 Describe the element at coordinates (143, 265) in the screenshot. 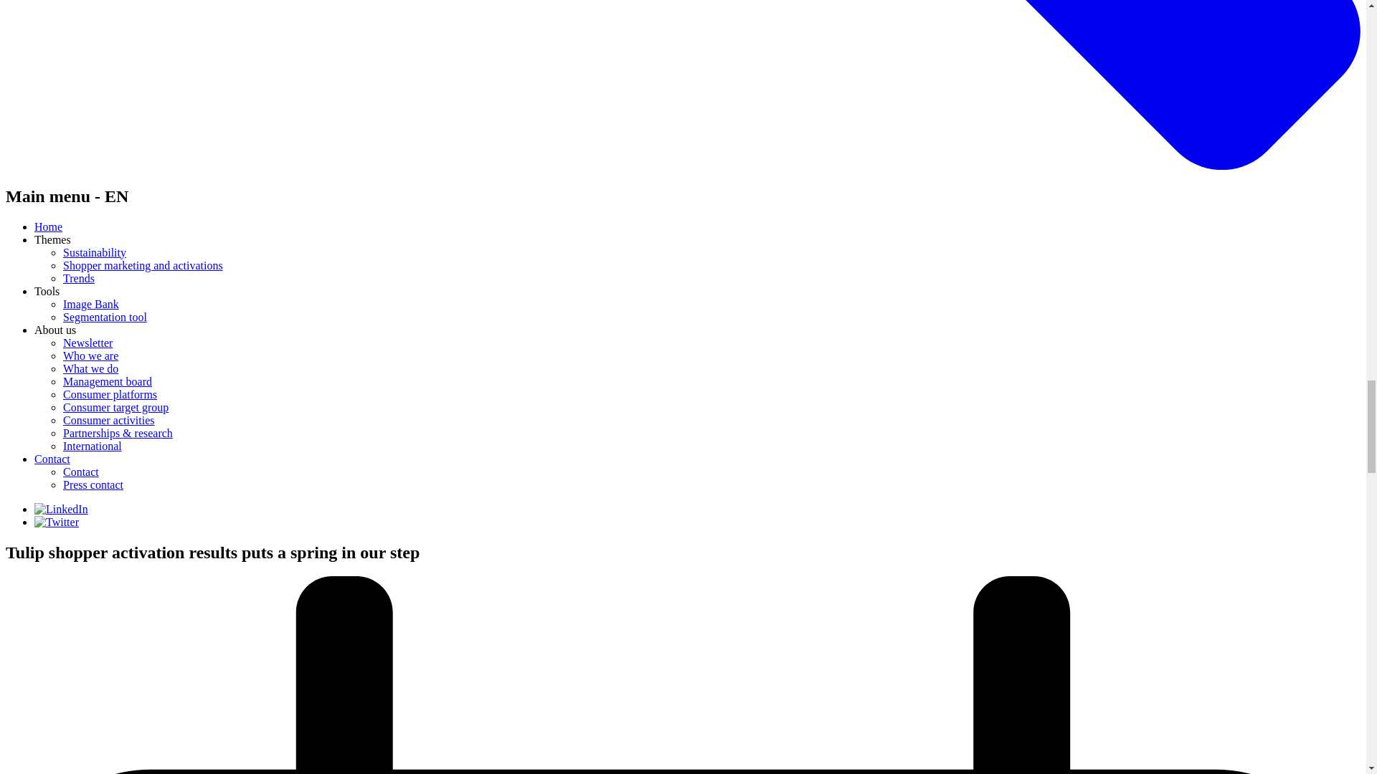

I see `Shopper marketing and activations` at that location.